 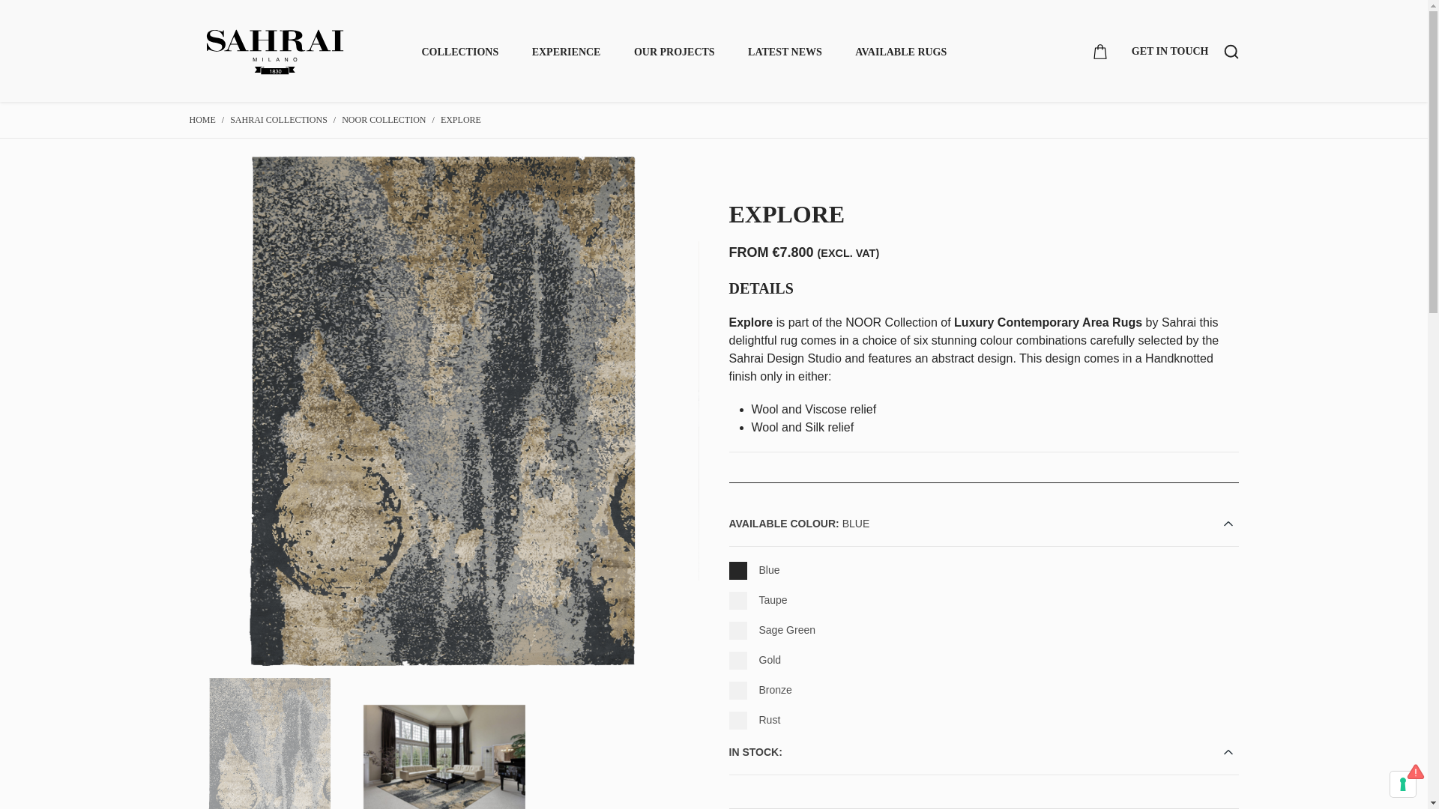 I want to click on GET IN TOUCH, so click(x=1169, y=51).